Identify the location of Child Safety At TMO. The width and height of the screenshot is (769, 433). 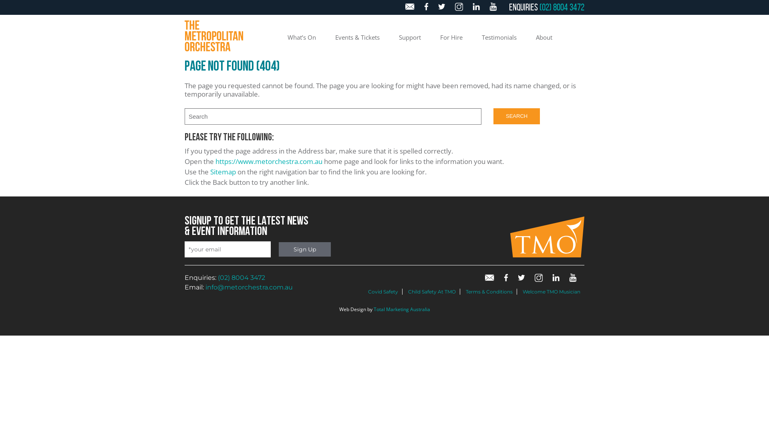
(432, 292).